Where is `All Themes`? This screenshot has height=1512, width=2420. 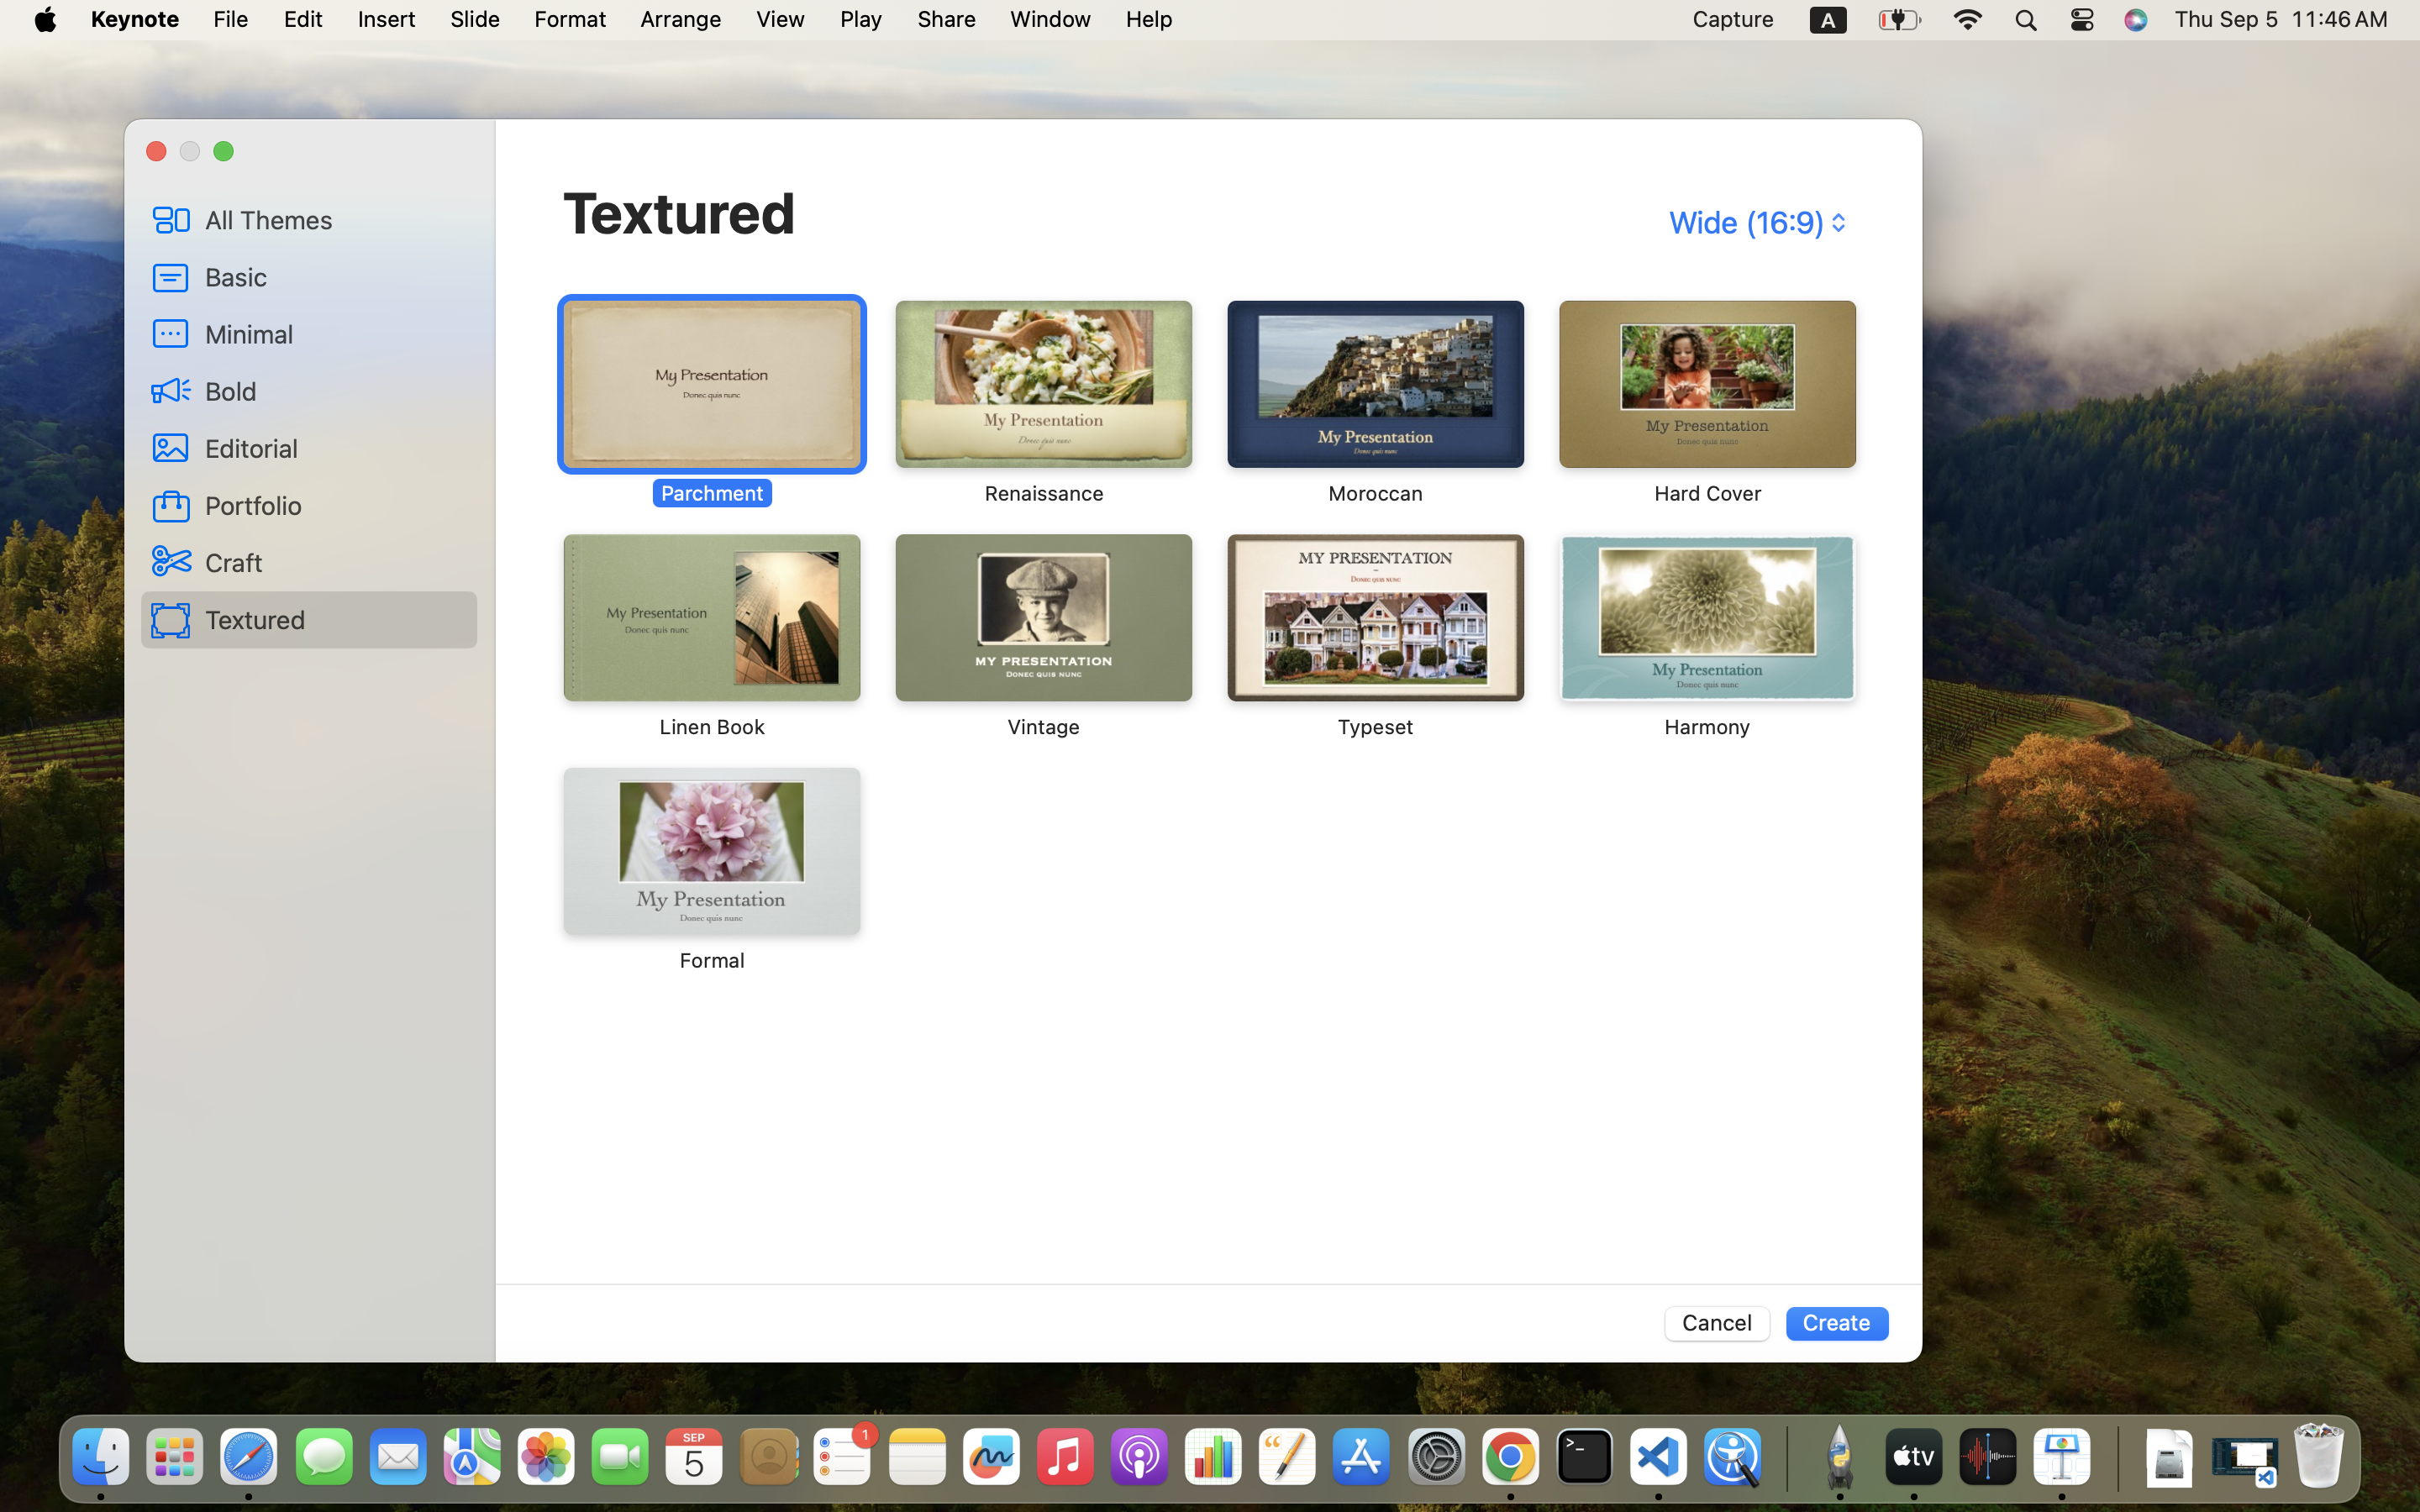 All Themes is located at coordinates (334, 219).